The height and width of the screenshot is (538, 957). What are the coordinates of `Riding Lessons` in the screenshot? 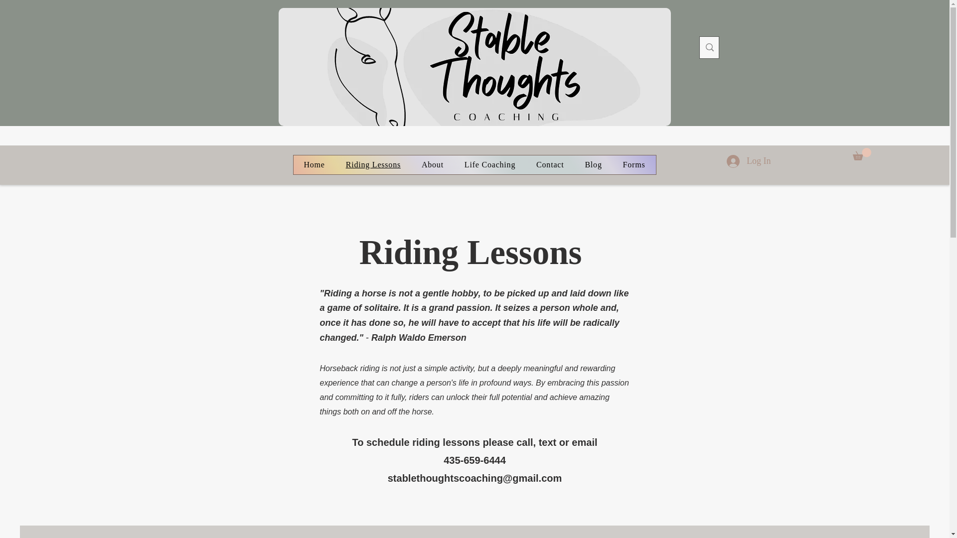 It's located at (373, 164).